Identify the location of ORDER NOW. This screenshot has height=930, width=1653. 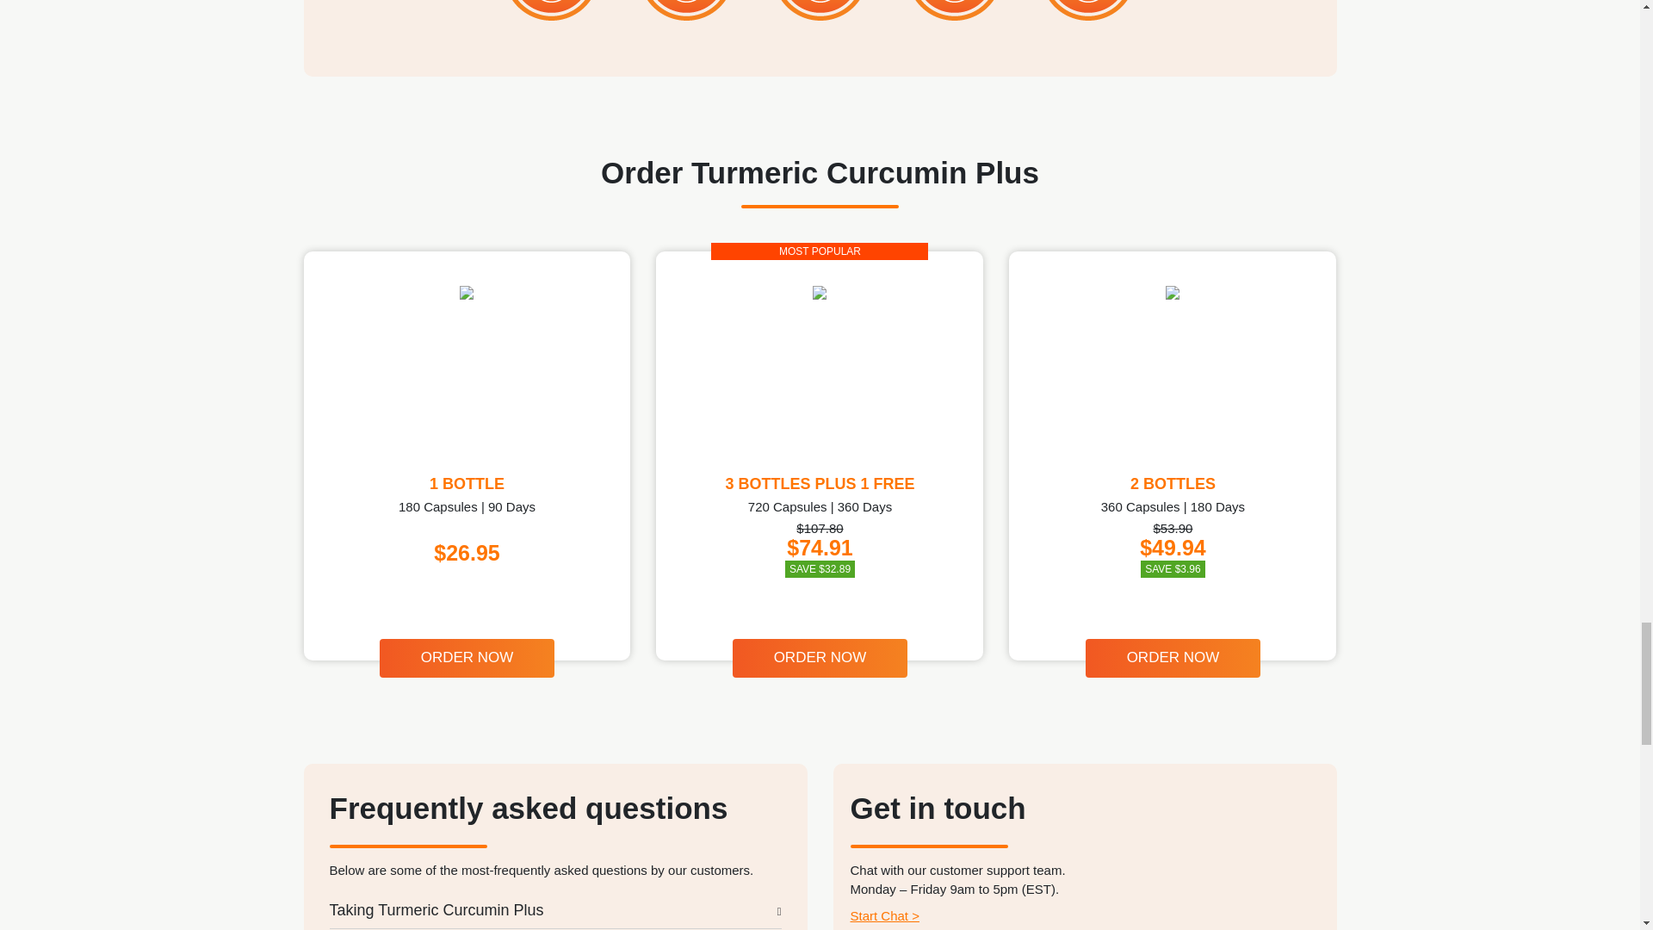
(1173, 658).